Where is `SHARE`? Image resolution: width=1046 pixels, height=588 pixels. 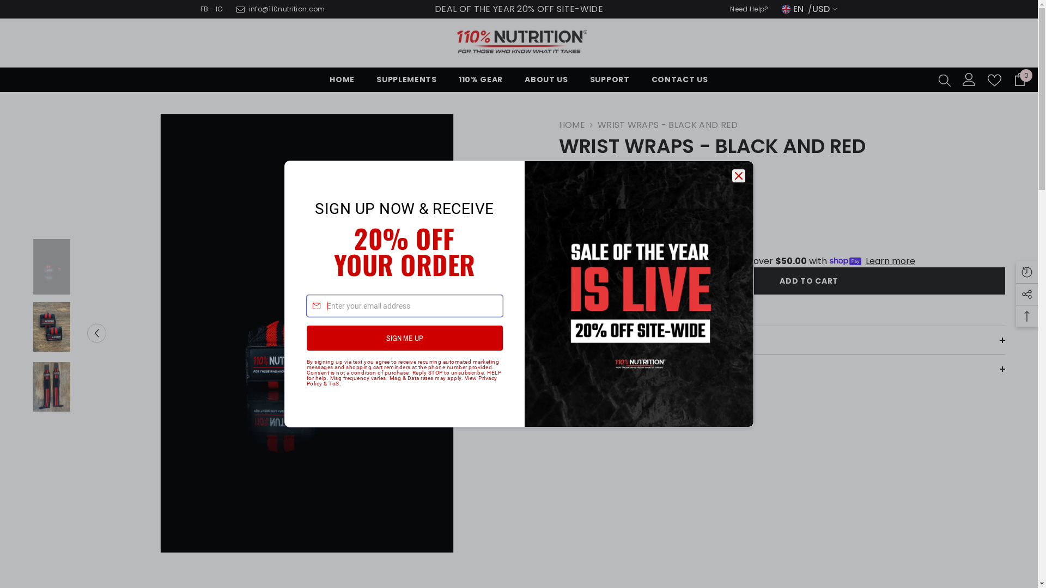 SHARE is located at coordinates (569, 281).